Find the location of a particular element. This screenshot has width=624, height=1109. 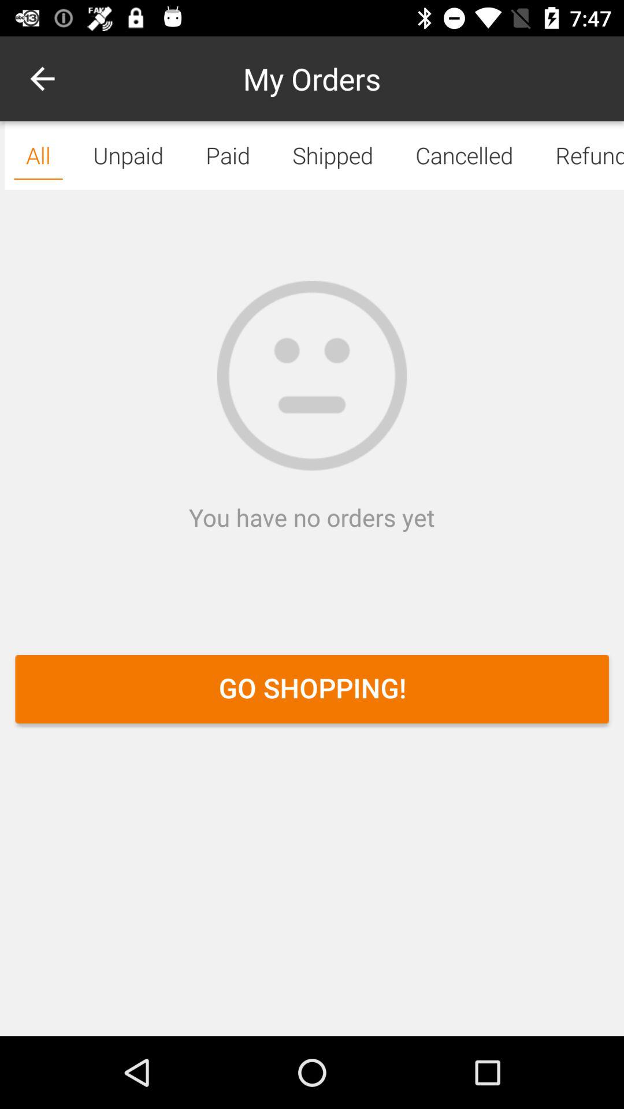

option right all option is located at coordinates (128, 155).